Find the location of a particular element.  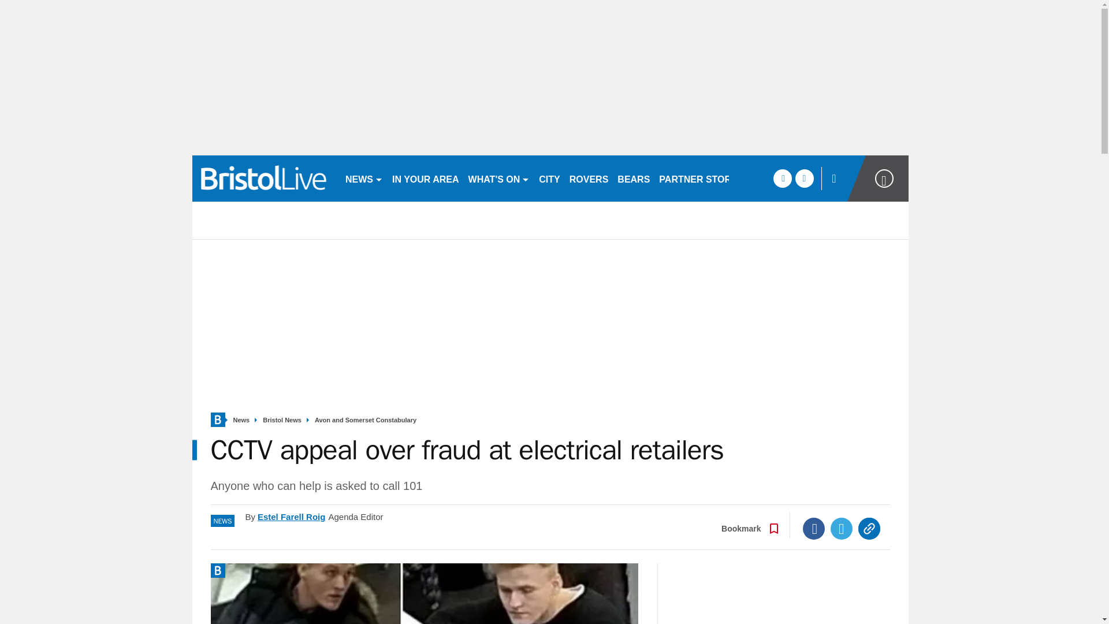

Facebook is located at coordinates (814, 529).